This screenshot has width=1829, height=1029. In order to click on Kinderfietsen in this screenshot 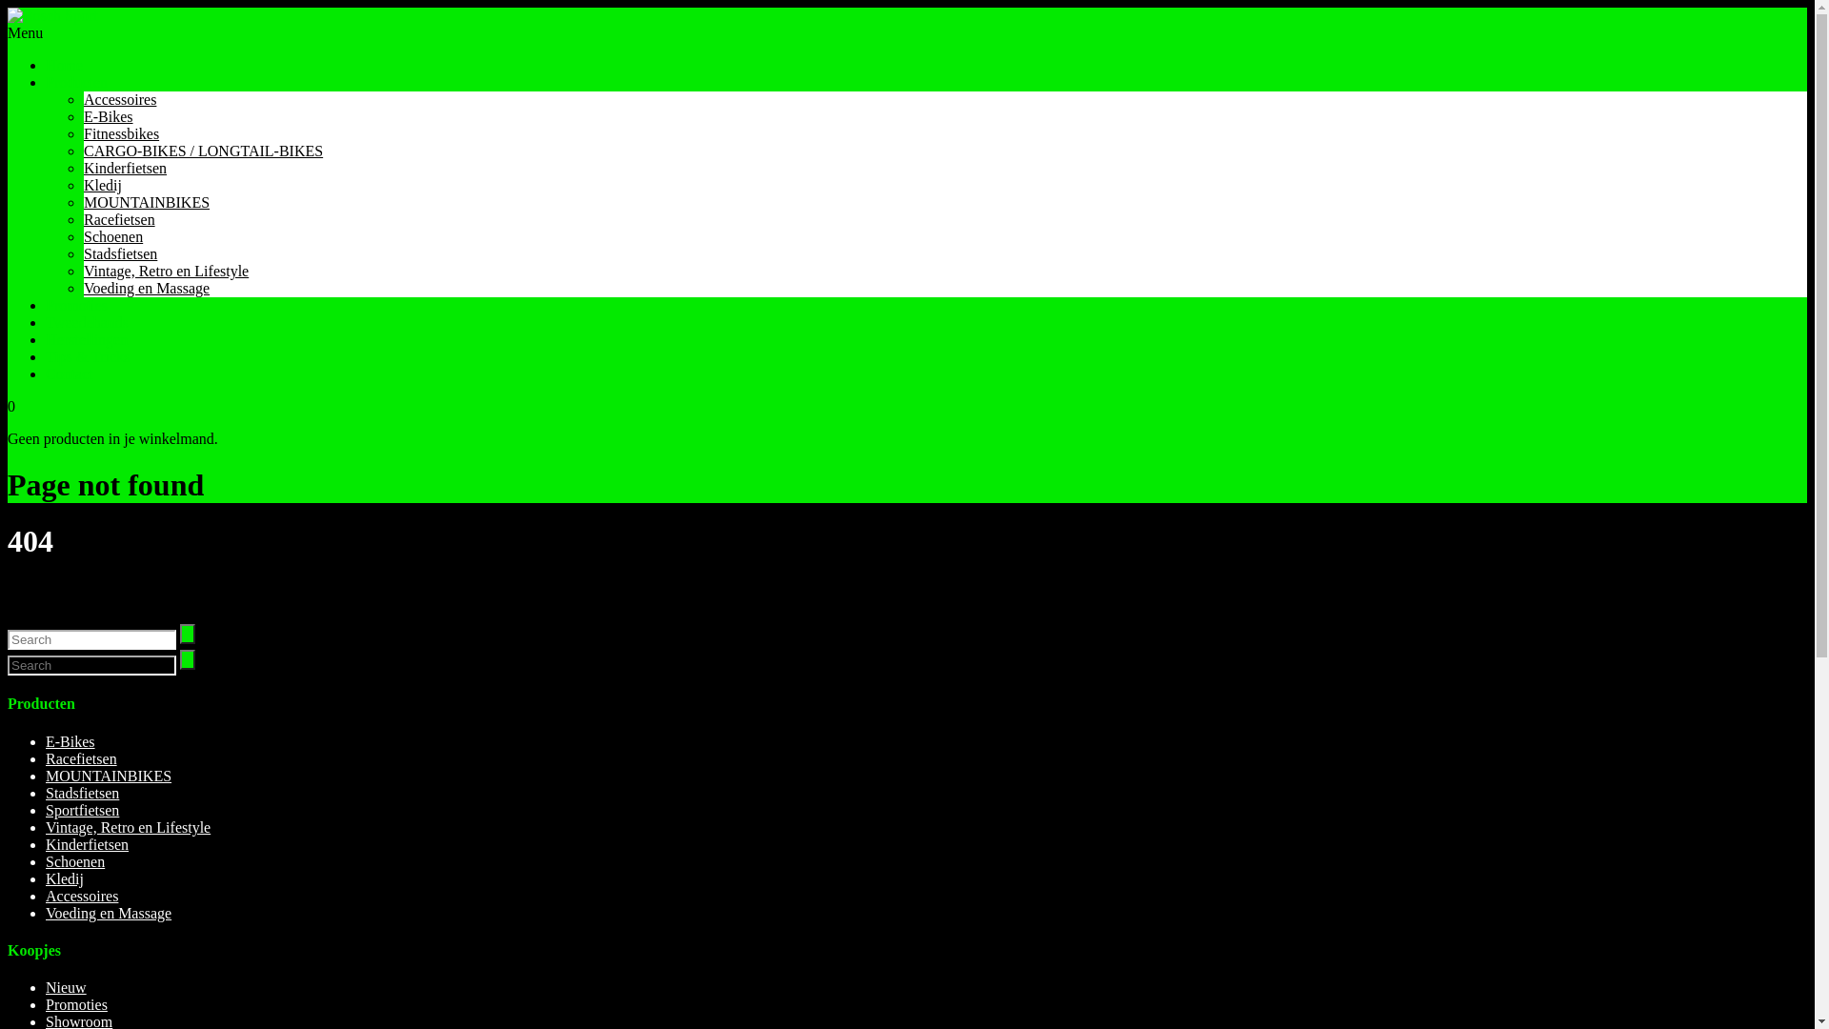, I will do `click(126, 168)`.